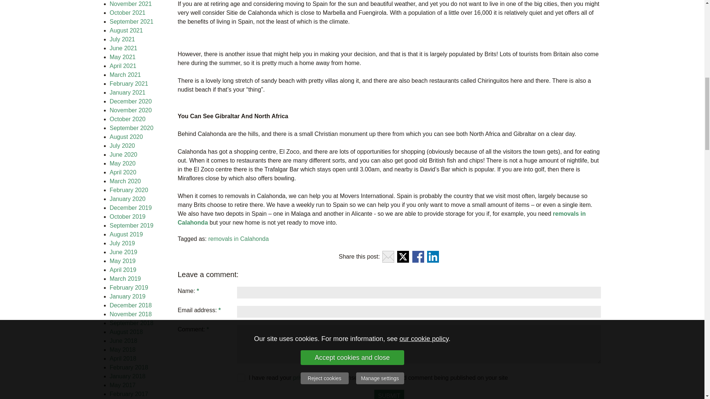  What do you see at coordinates (389, 395) in the screenshot?
I see `SUBMIT` at bounding box center [389, 395].